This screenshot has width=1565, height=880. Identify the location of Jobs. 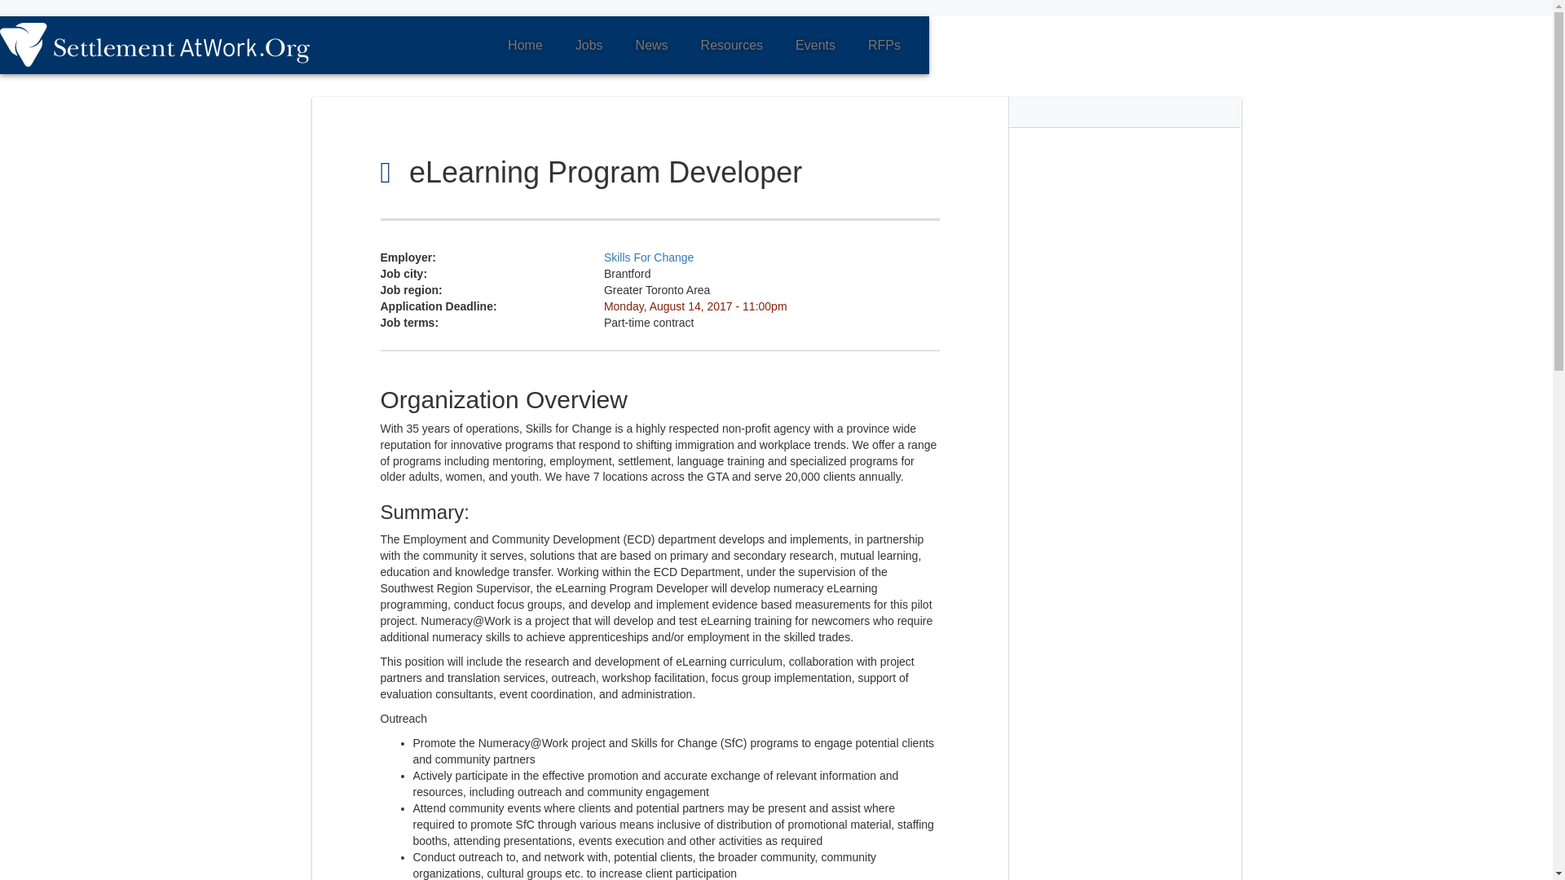
(589, 46).